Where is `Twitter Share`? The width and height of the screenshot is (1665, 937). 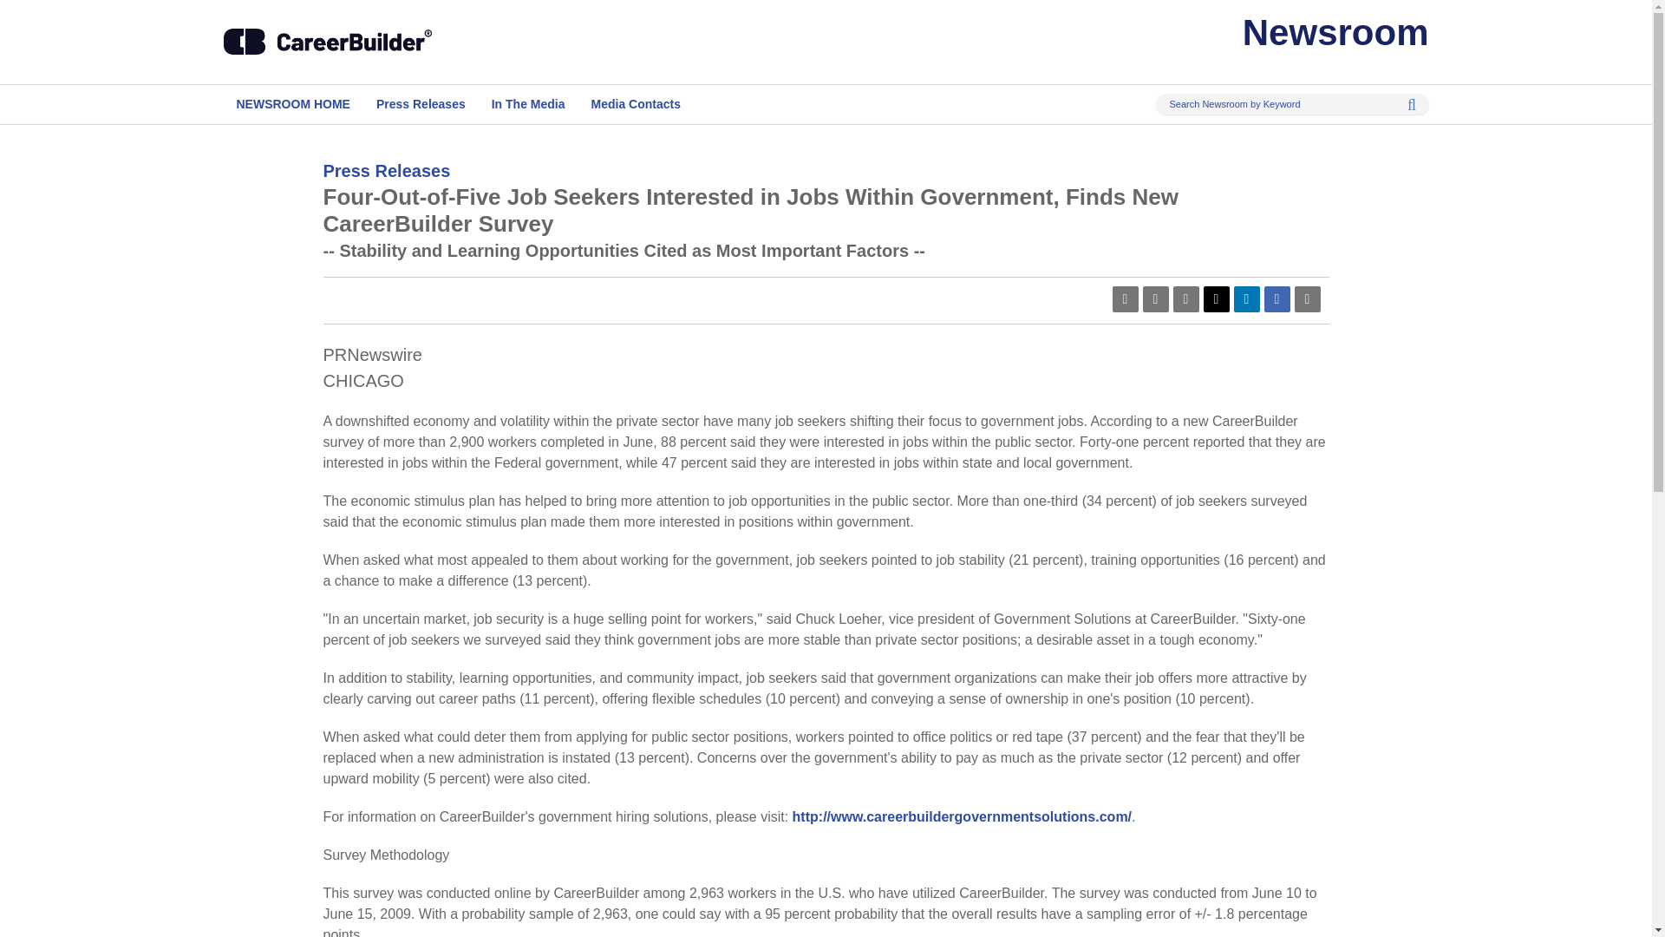 Twitter Share is located at coordinates (1217, 298).